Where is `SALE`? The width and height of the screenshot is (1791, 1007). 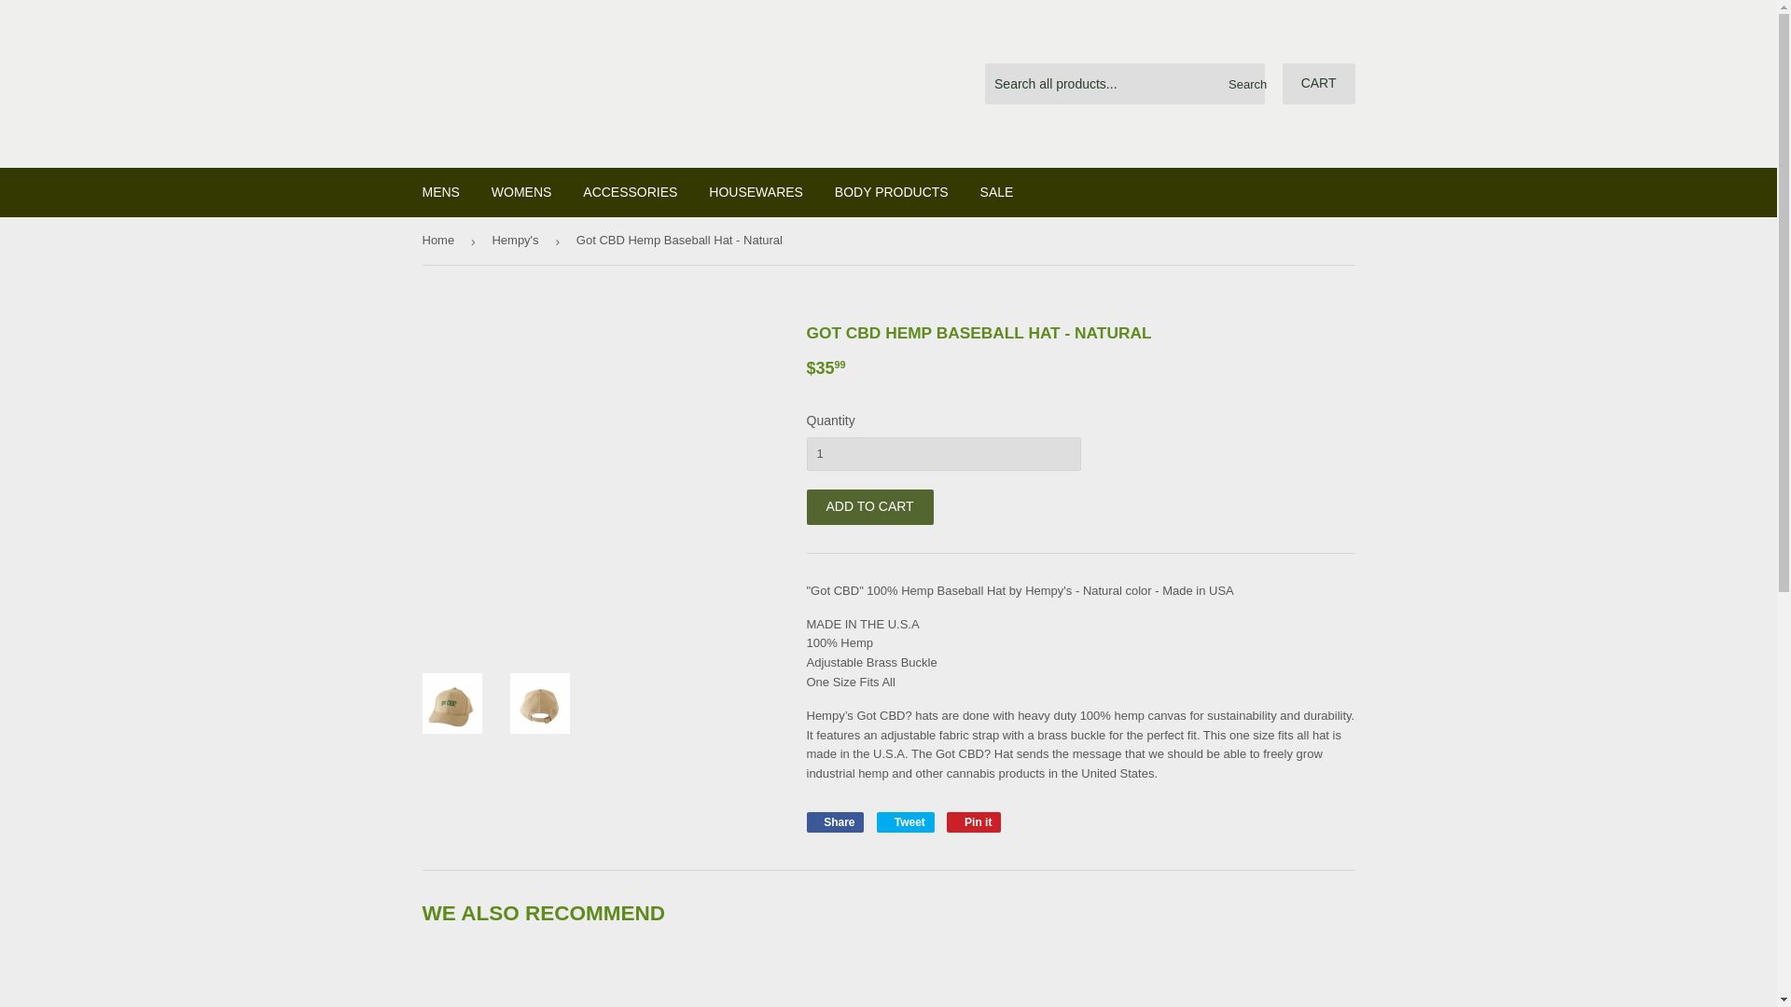
SALE is located at coordinates (906, 822).